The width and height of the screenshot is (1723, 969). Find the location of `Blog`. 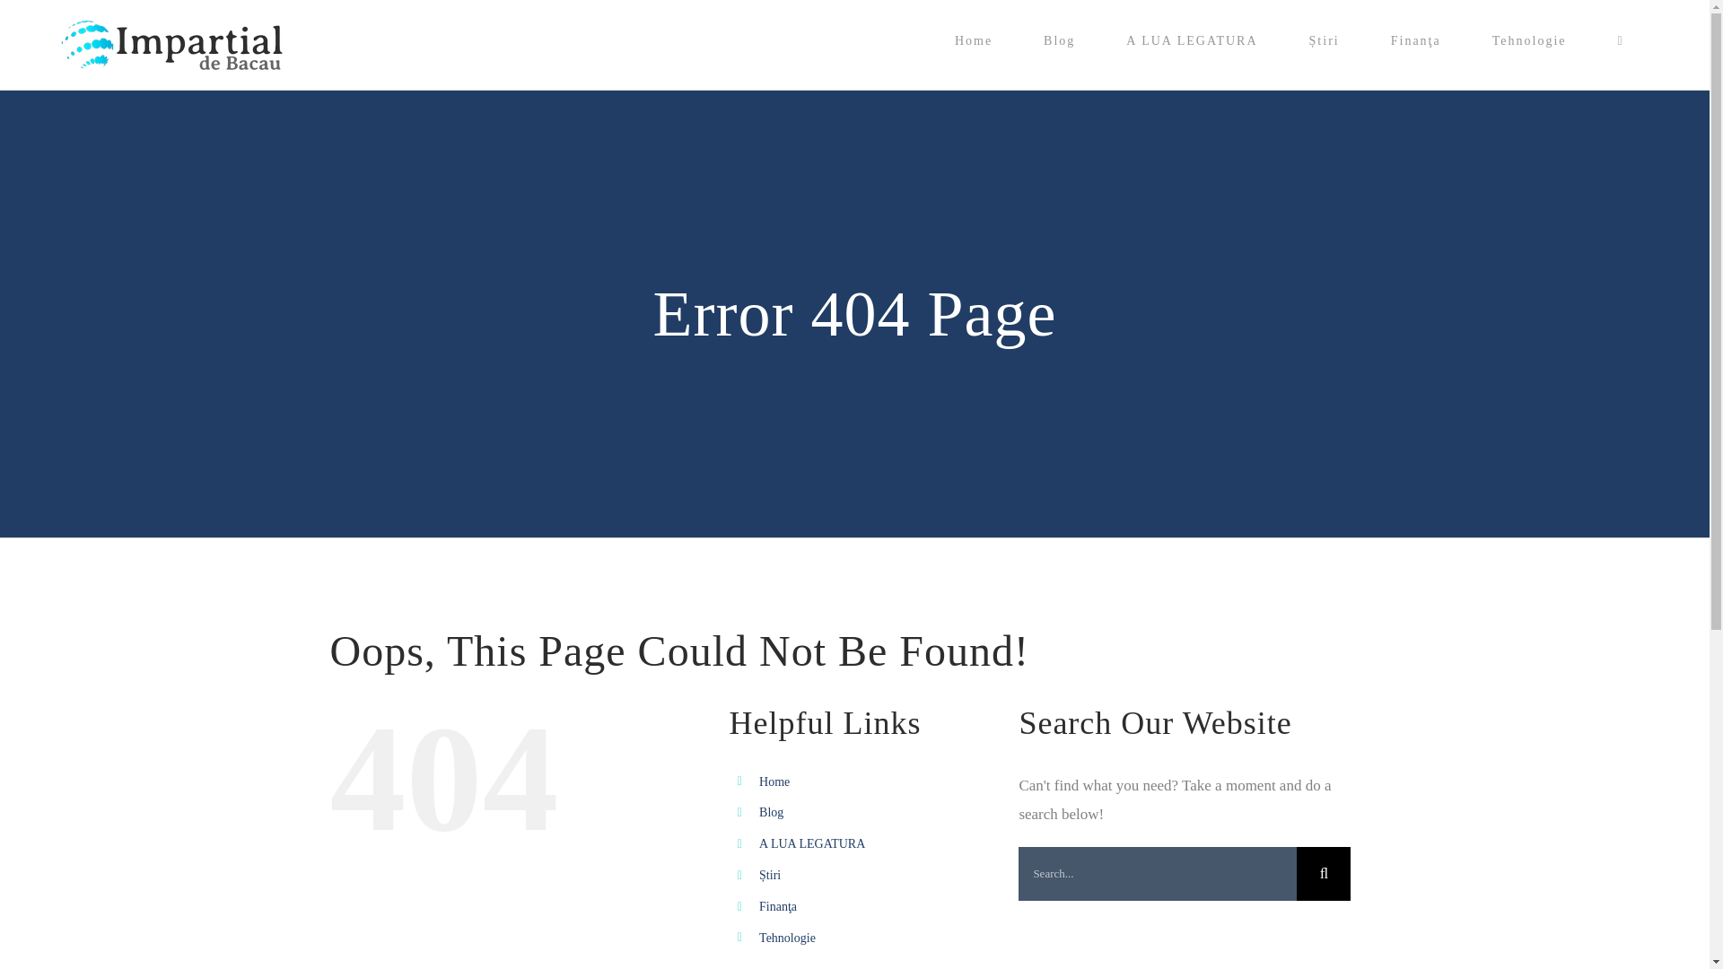

Blog is located at coordinates (1059, 41).